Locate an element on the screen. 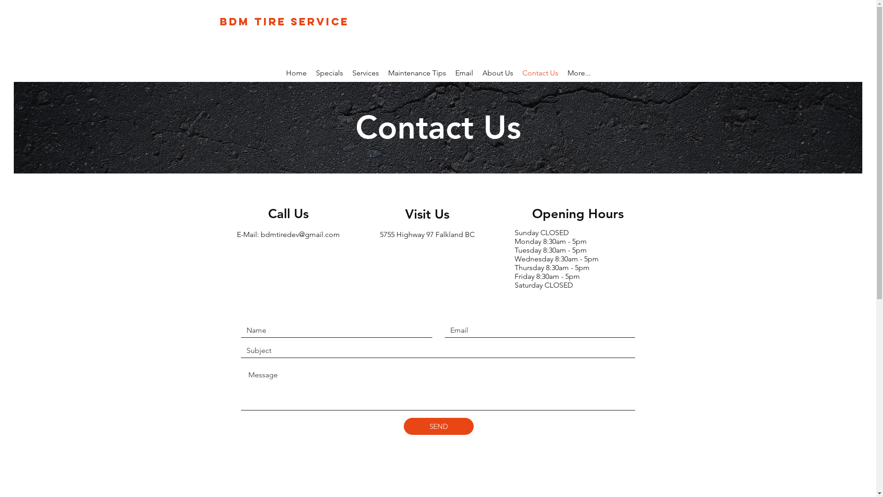  About Us is located at coordinates (498, 75).